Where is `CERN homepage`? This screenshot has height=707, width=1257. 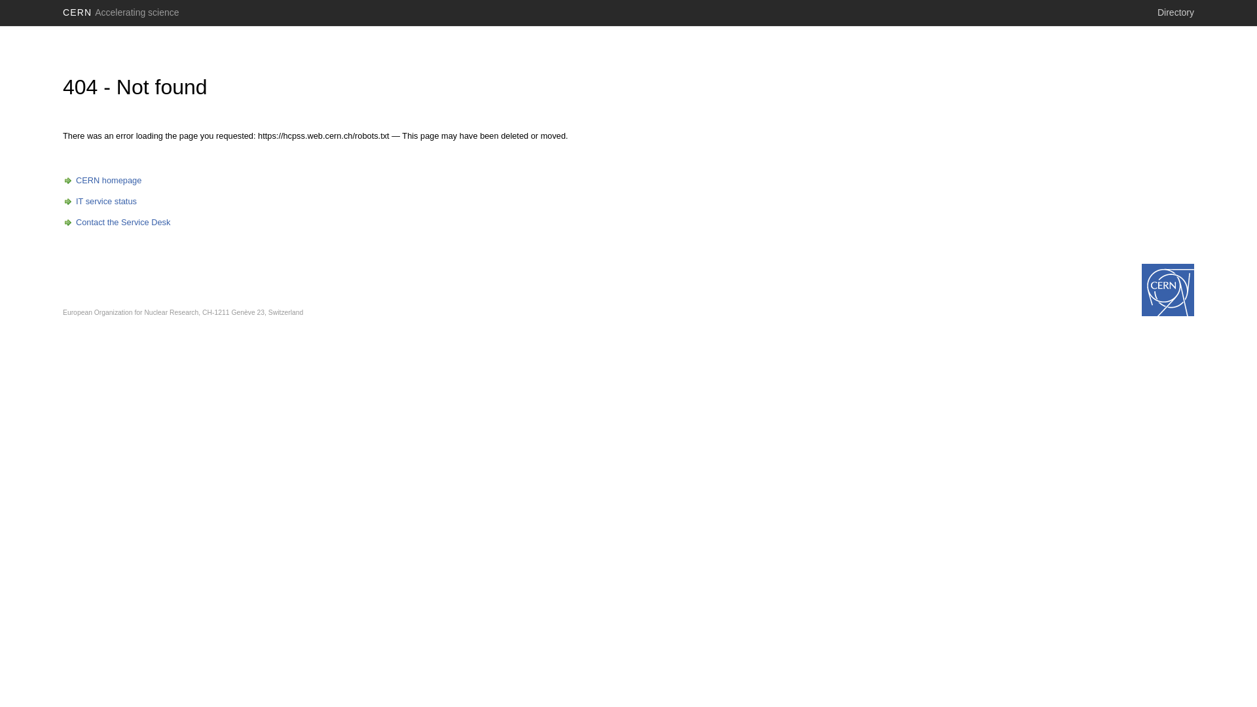
CERN homepage is located at coordinates (102, 181).